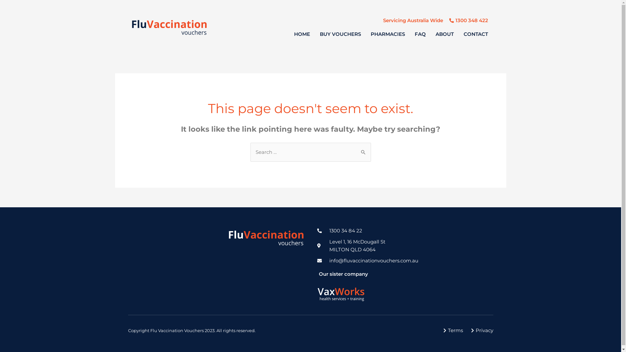 The image size is (626, 352). I want to click on Servicing Australia Wide, so click(413, 21).